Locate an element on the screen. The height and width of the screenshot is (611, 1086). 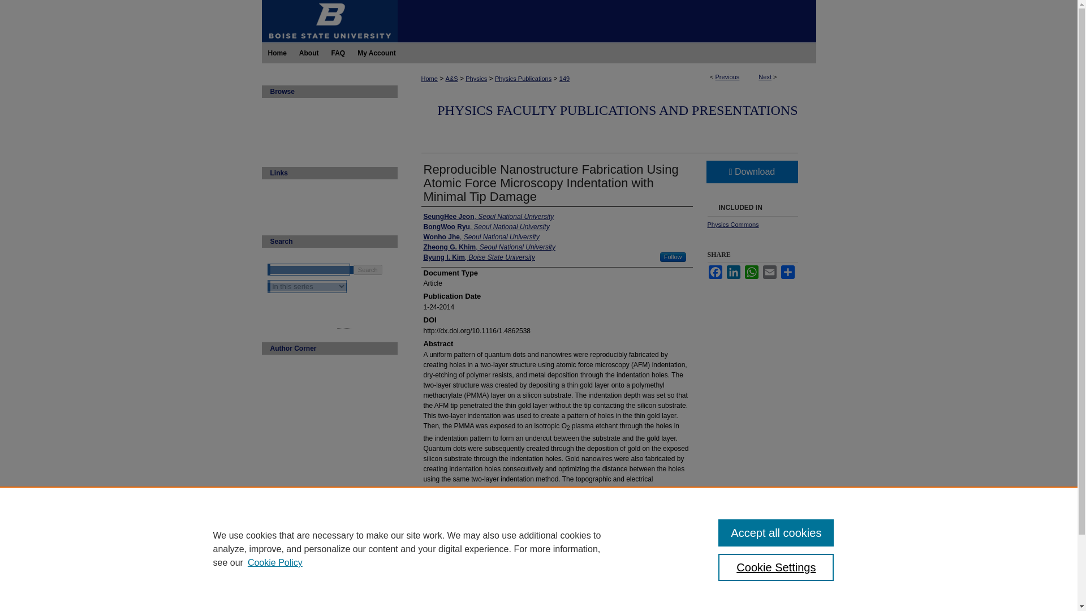
Home is located at coordinates (429, 78).